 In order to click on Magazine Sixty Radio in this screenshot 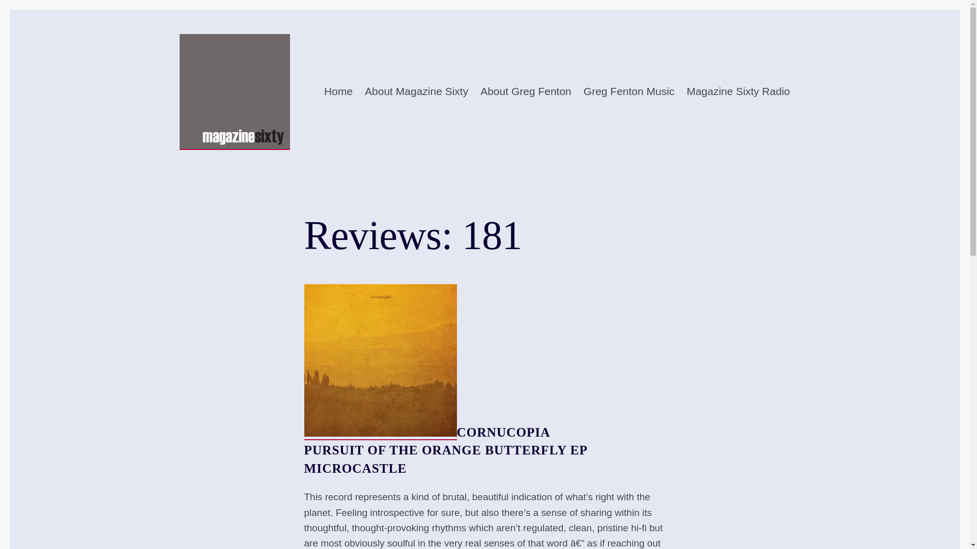, I will do `click(738, 91)`.